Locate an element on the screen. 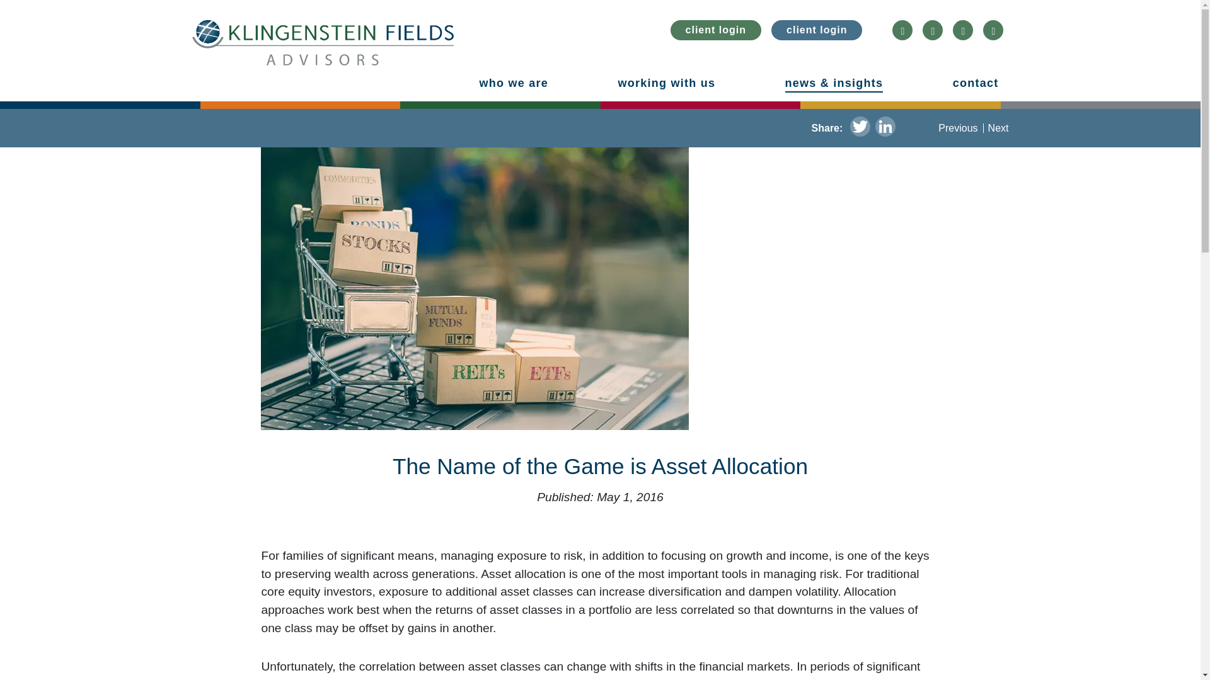 The width and height of the screenshot is (1210, 680). Previous is located at coordinates (958, 128).